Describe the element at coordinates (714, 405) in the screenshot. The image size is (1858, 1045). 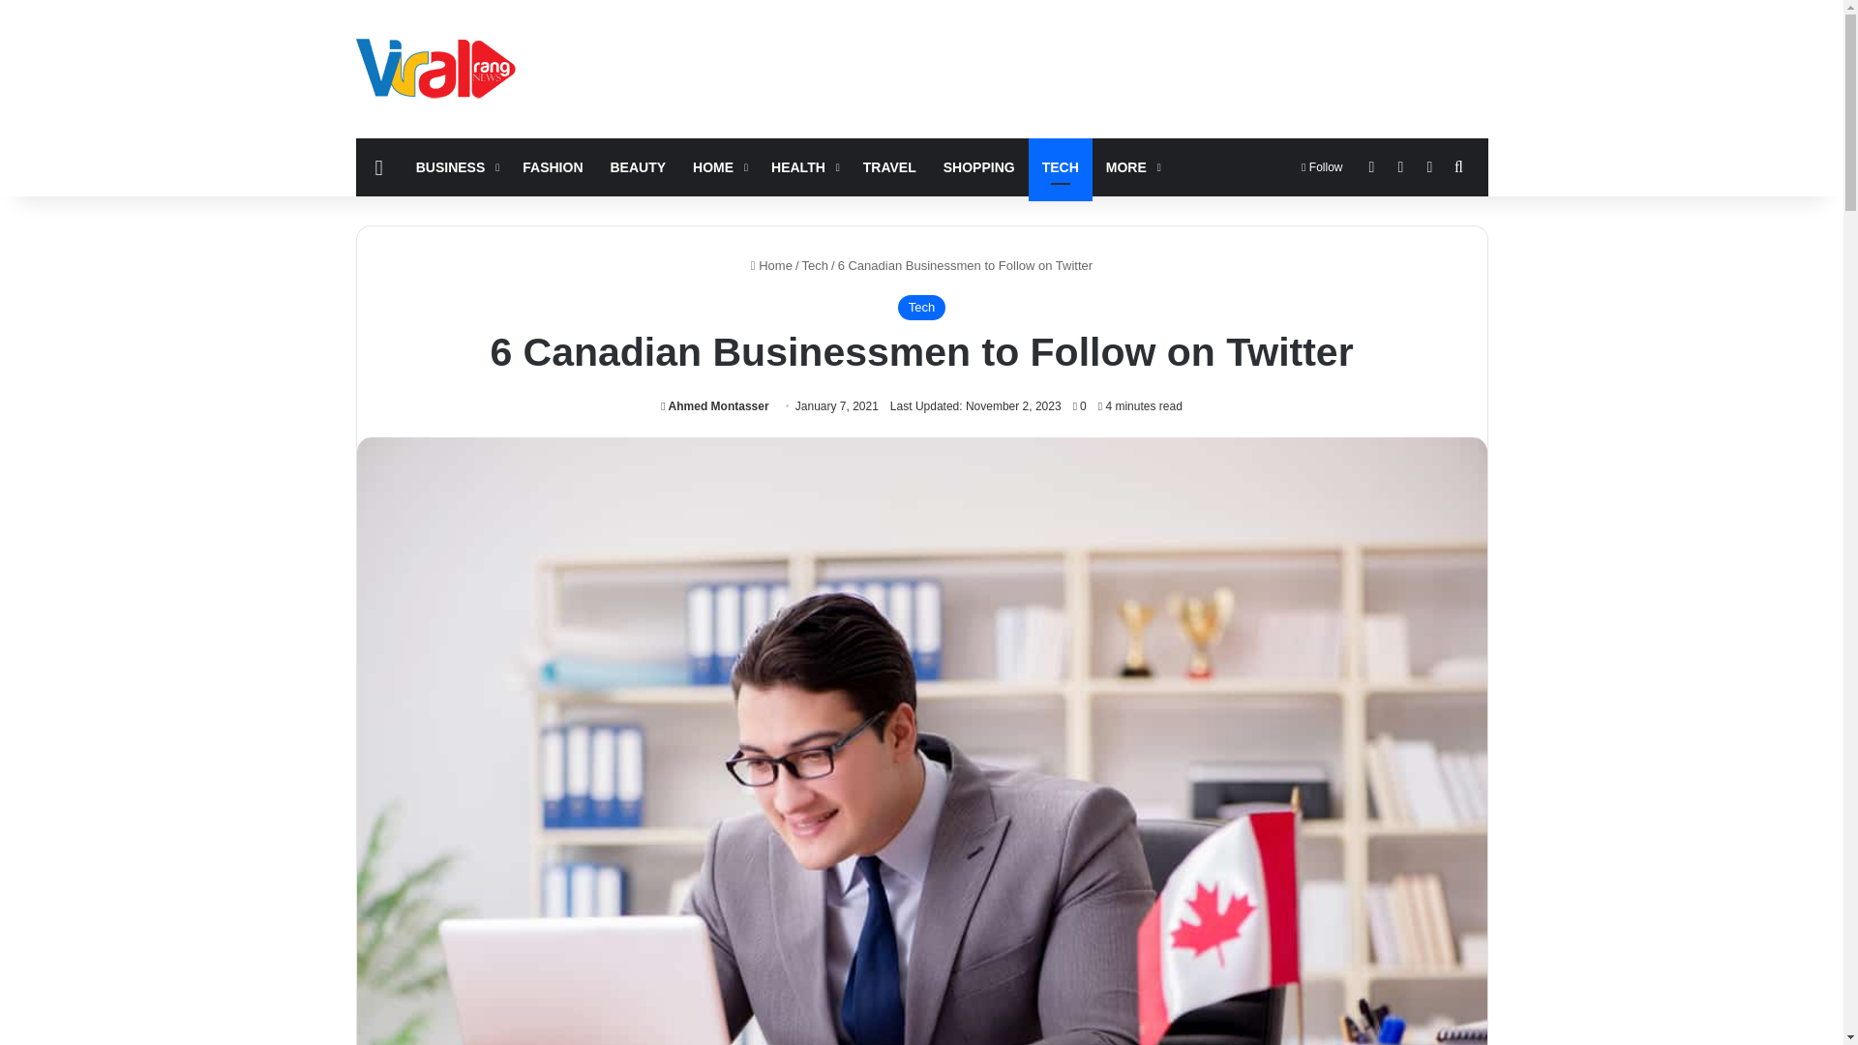
I see `Ahmed Montasser` at that location.